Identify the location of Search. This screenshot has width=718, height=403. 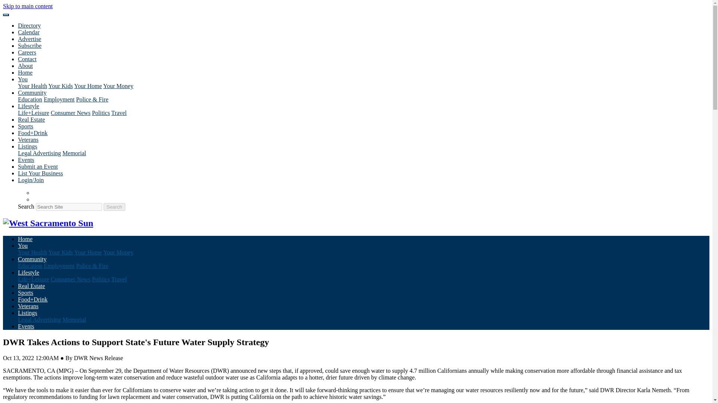
(114, 207).